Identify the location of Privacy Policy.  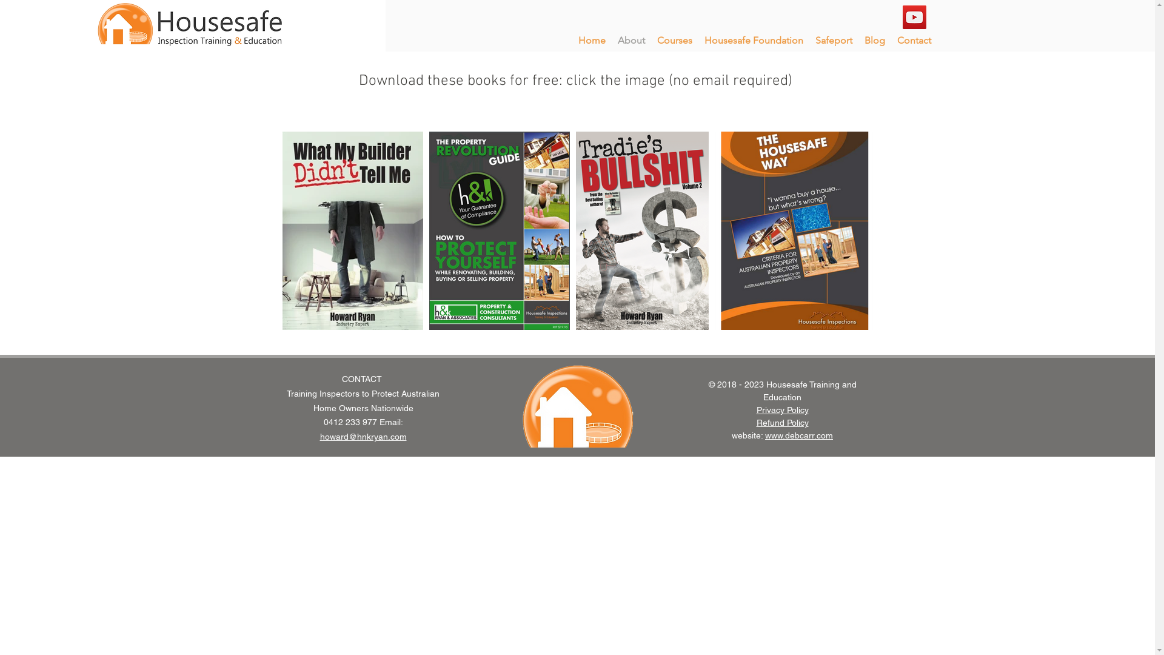
(783, 410).